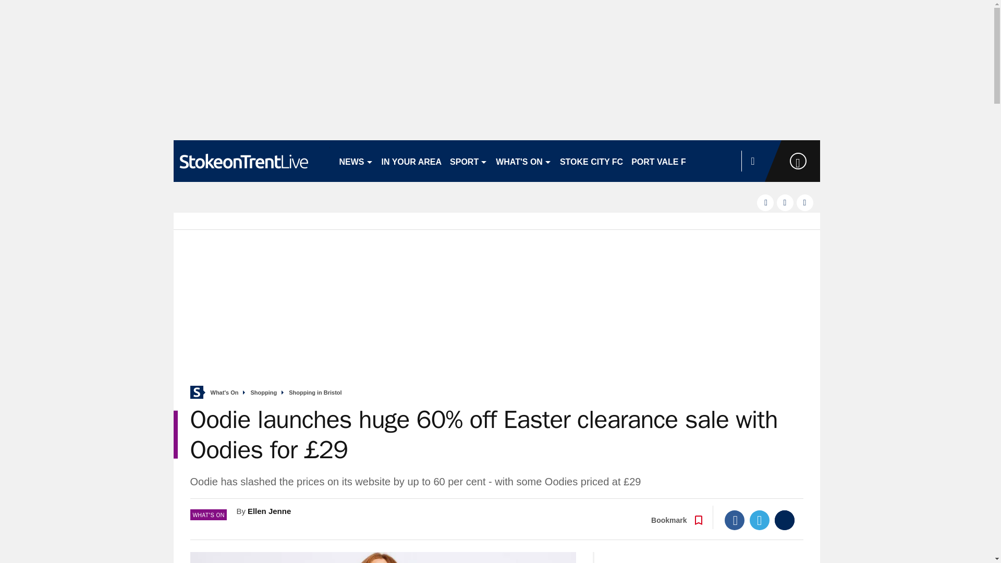 Image resolution: width=1001 pixels, height=563 pixels. Describe the element at coordinates (251, 161) in the screenshot. I see `stokesentinel` at that location.